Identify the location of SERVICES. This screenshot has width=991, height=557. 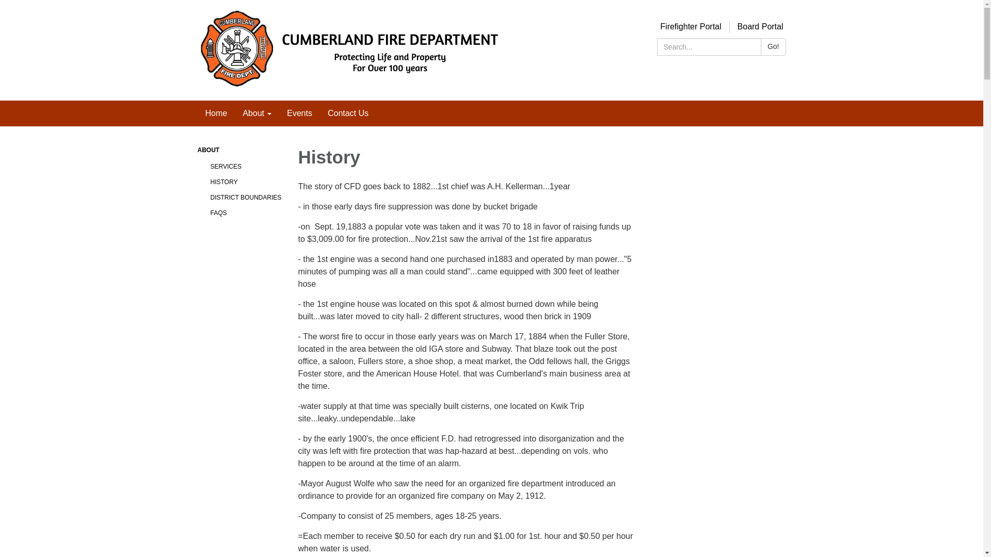
(246, 166).